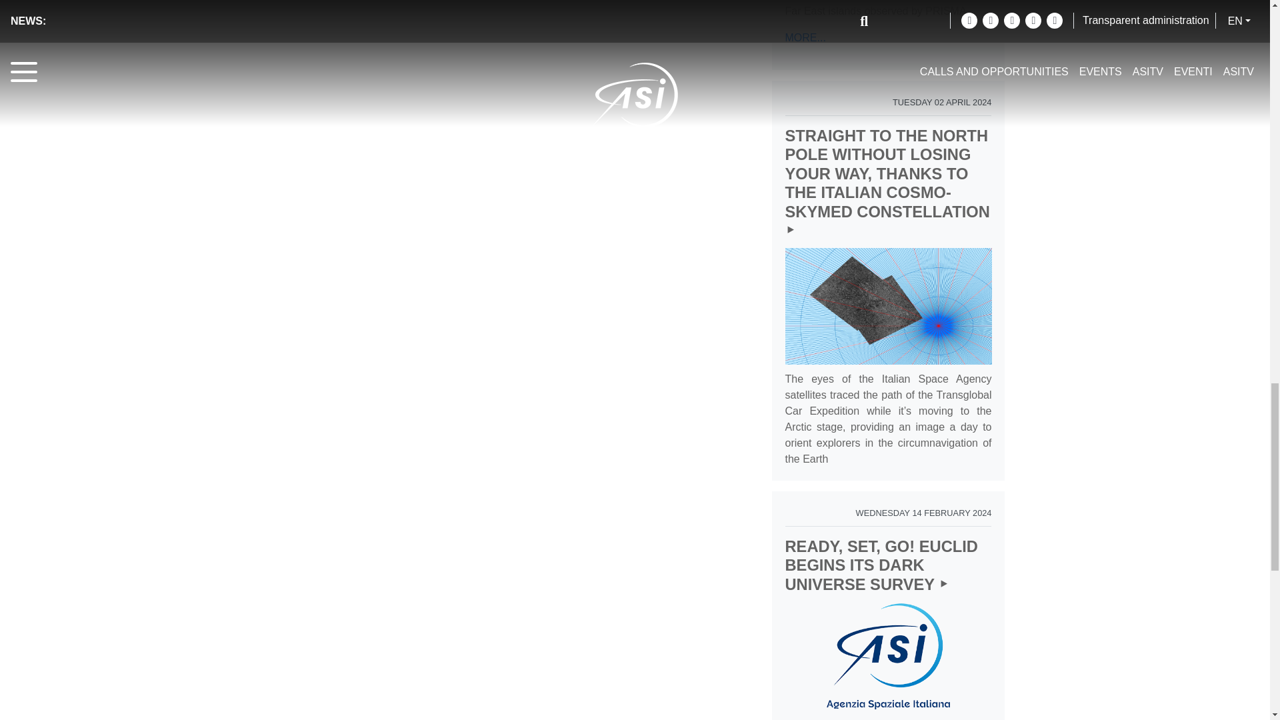  Describe the element at coordinates (889, 656) in the screenshot. I see `ASI - Agenzia Spaziale Italiana` at that location.